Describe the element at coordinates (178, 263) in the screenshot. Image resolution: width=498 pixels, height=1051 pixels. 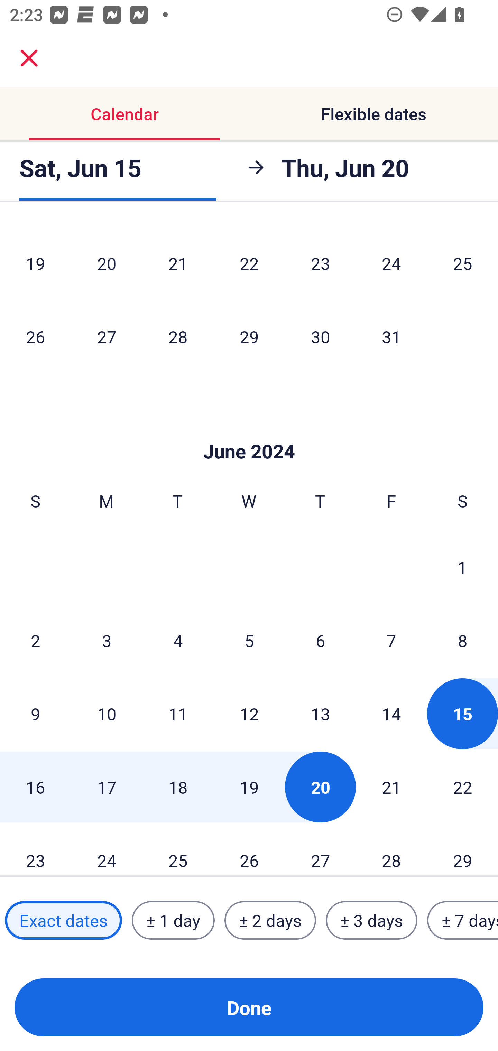
I see `21 Tuesday, May 21, 2024` at that location.